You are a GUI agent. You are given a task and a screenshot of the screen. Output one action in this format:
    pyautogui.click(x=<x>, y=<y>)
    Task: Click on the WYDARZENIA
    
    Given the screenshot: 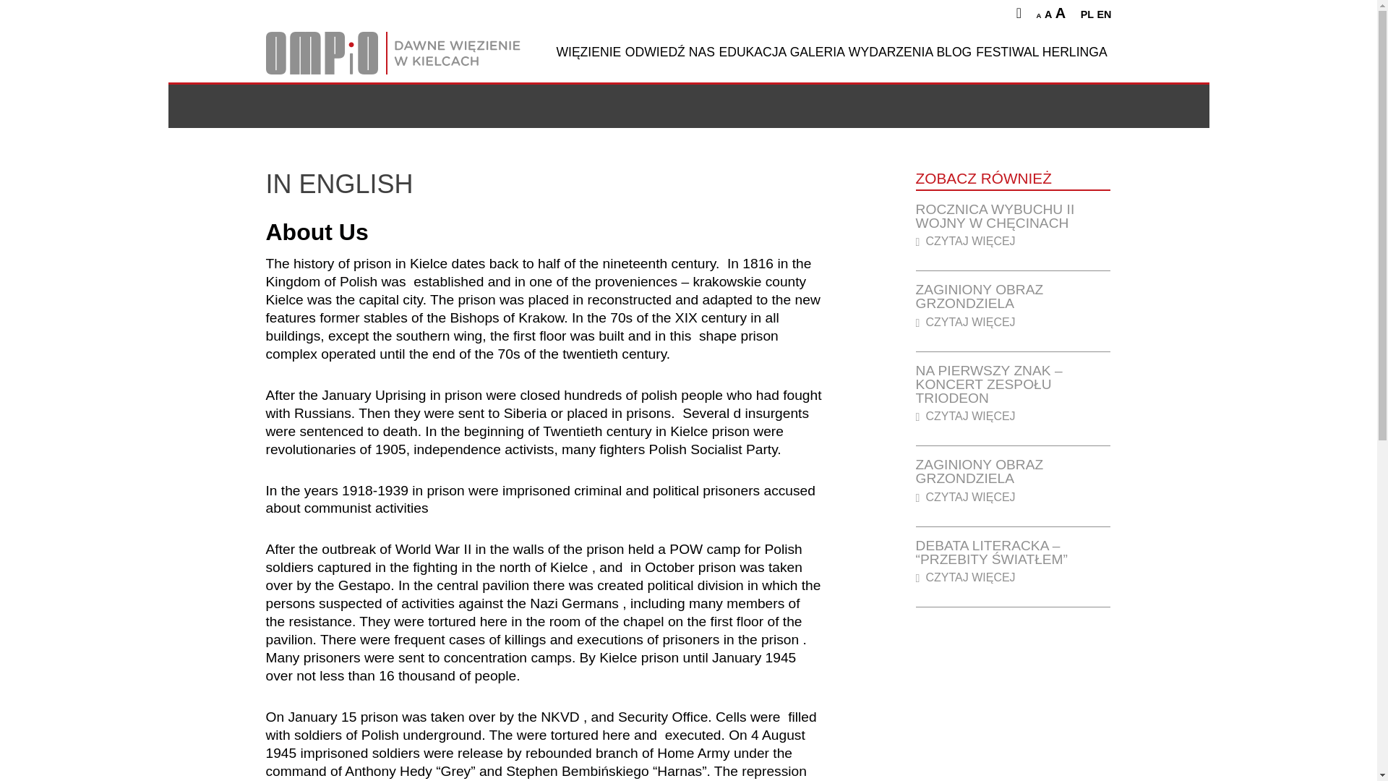 What is the action you would take?
    pyautogui.click(x=891, y=53)
    